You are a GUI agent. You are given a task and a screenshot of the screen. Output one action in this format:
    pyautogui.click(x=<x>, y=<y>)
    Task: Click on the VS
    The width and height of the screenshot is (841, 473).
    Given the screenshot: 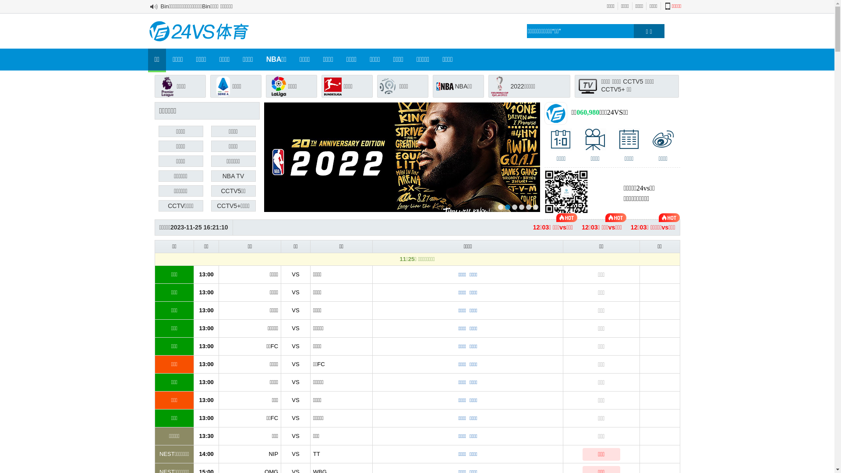 What is the action you would take?
    pyautogui.click(x=295, y=346)
    